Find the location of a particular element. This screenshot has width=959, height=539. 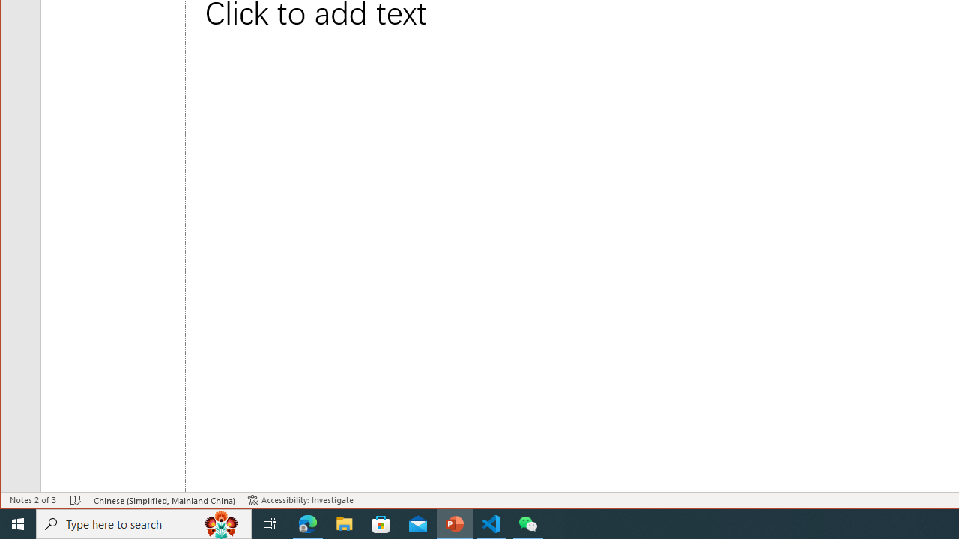

Task View is located at coordinates (270, 524).